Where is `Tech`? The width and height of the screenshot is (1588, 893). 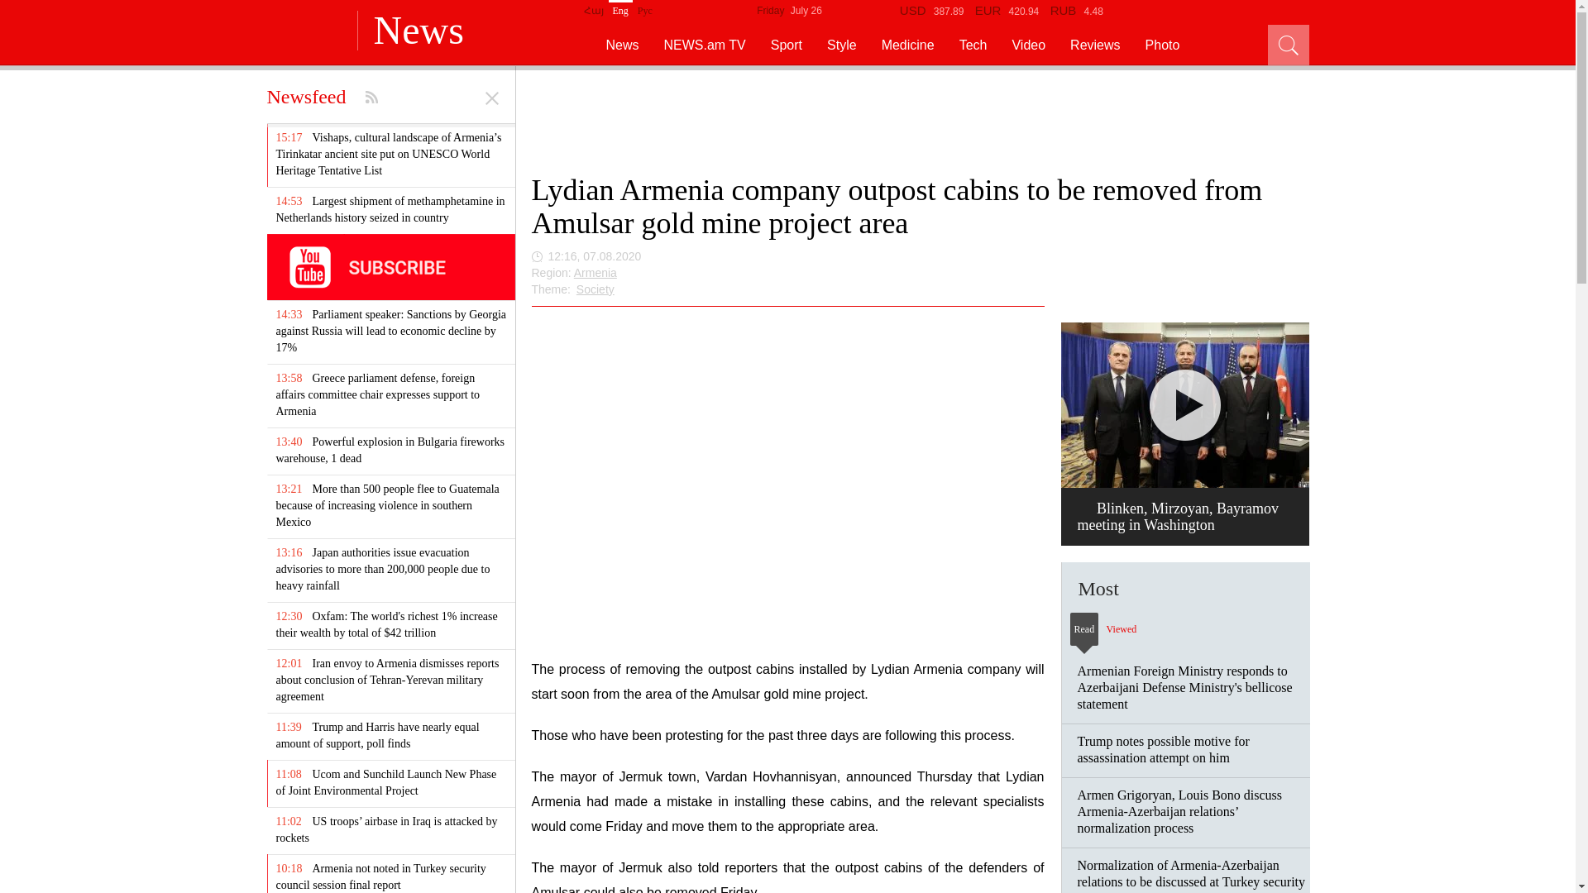 Tech is located at coordinates (973, 45).